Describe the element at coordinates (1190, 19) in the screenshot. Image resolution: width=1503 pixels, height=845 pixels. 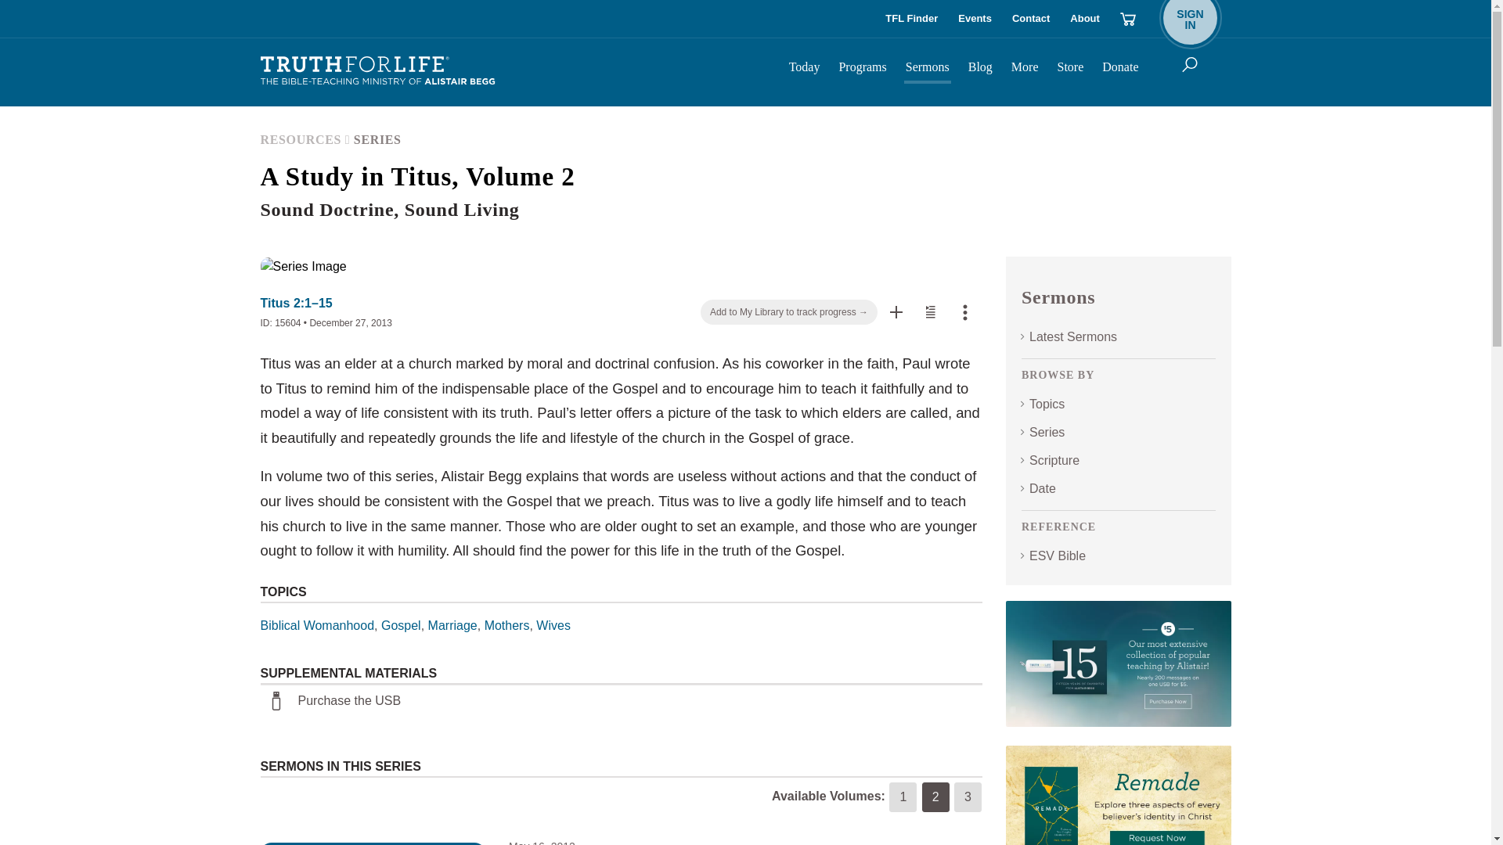
I see `Contact` at that location.